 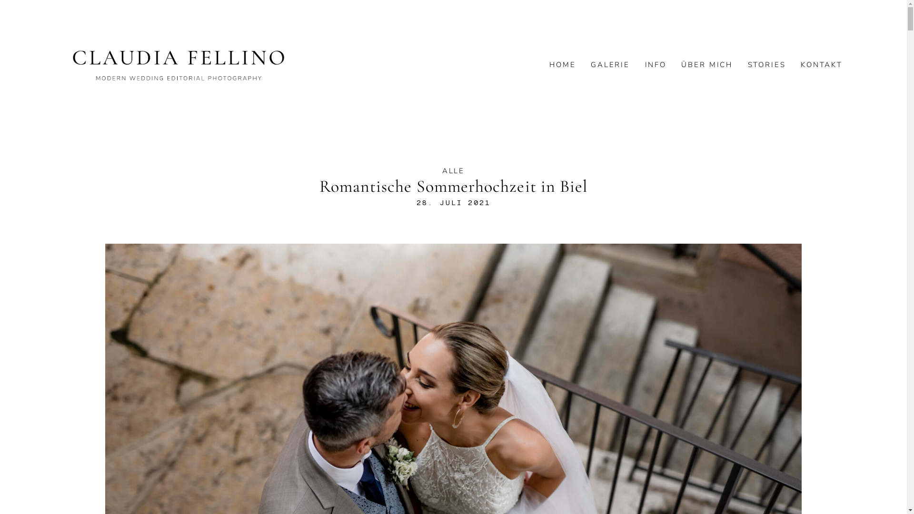 I want to click on INFO, so click(x=656, y=65).